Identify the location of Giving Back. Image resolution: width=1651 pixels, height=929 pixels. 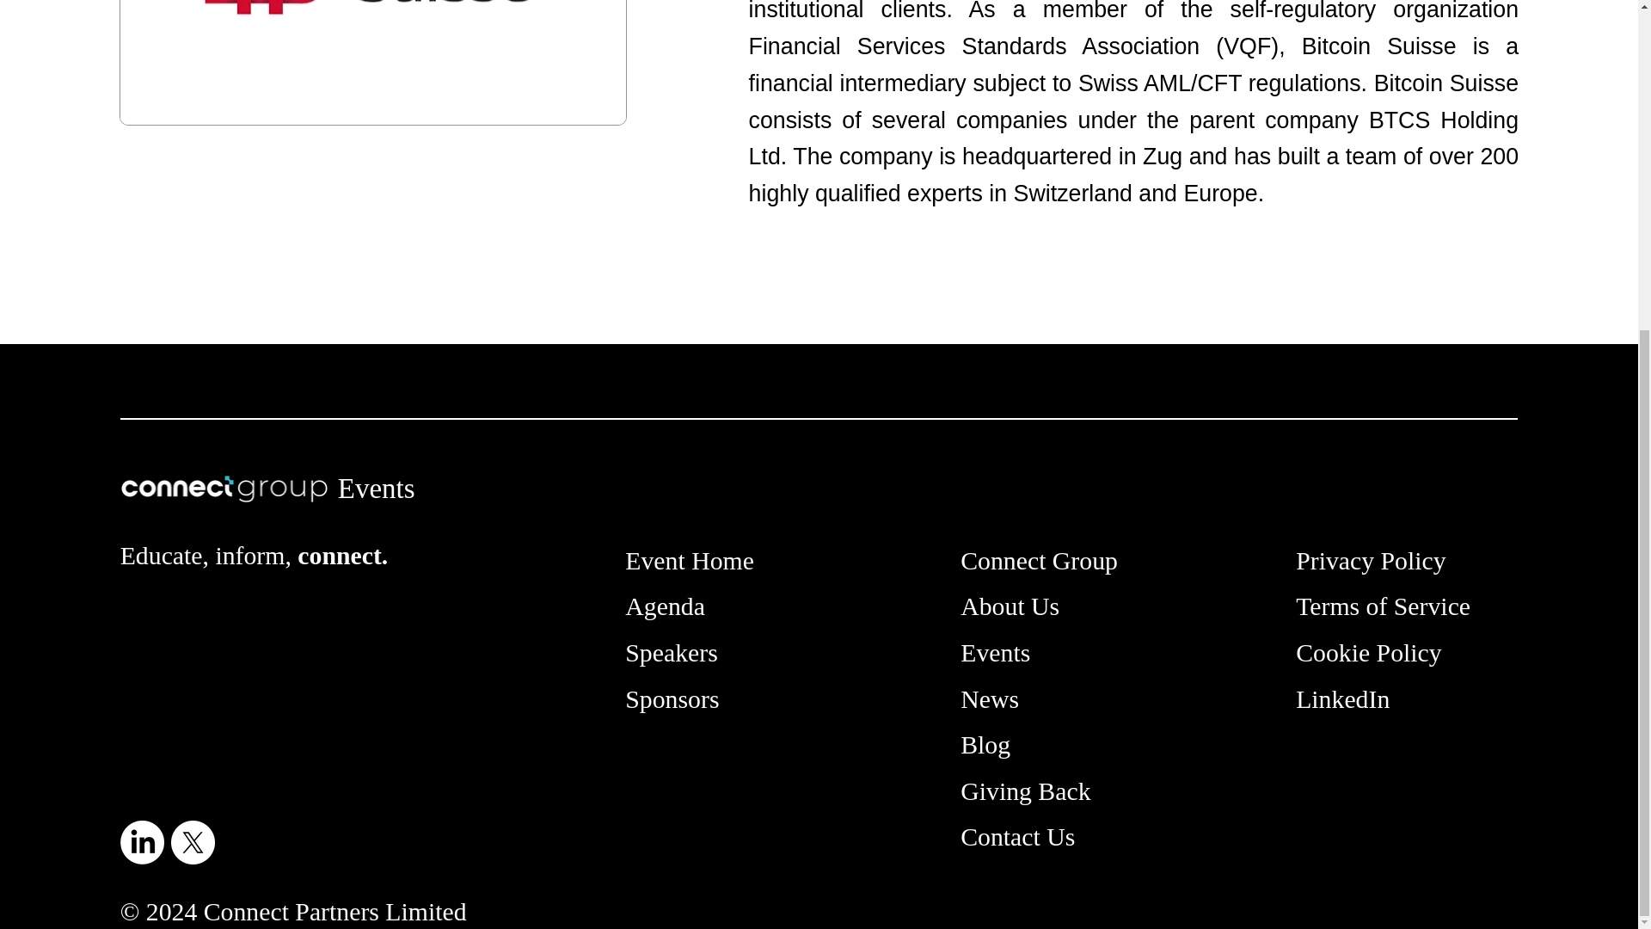
(1025, 791).